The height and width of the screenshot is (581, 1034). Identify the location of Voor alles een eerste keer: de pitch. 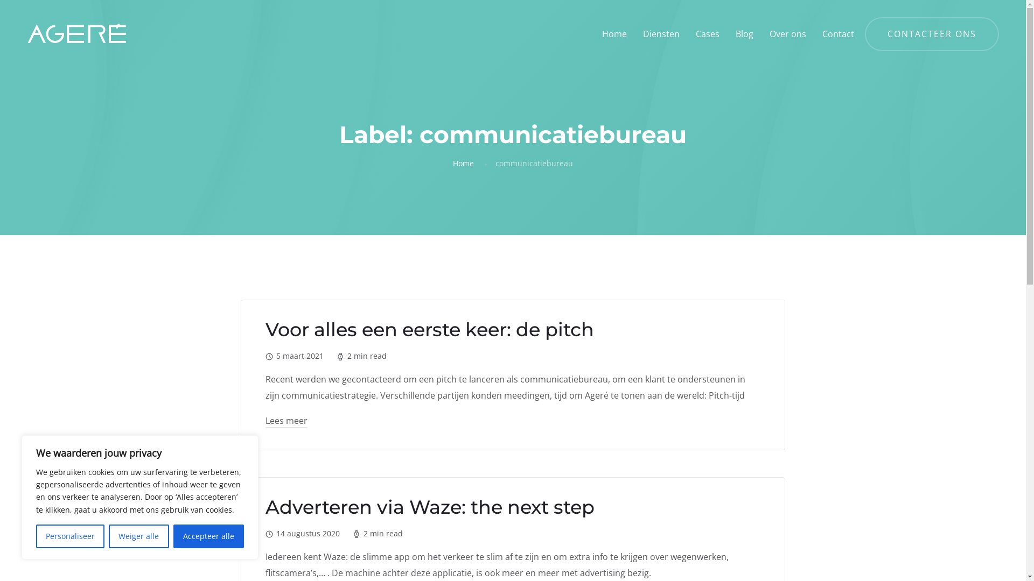
(430, 329).